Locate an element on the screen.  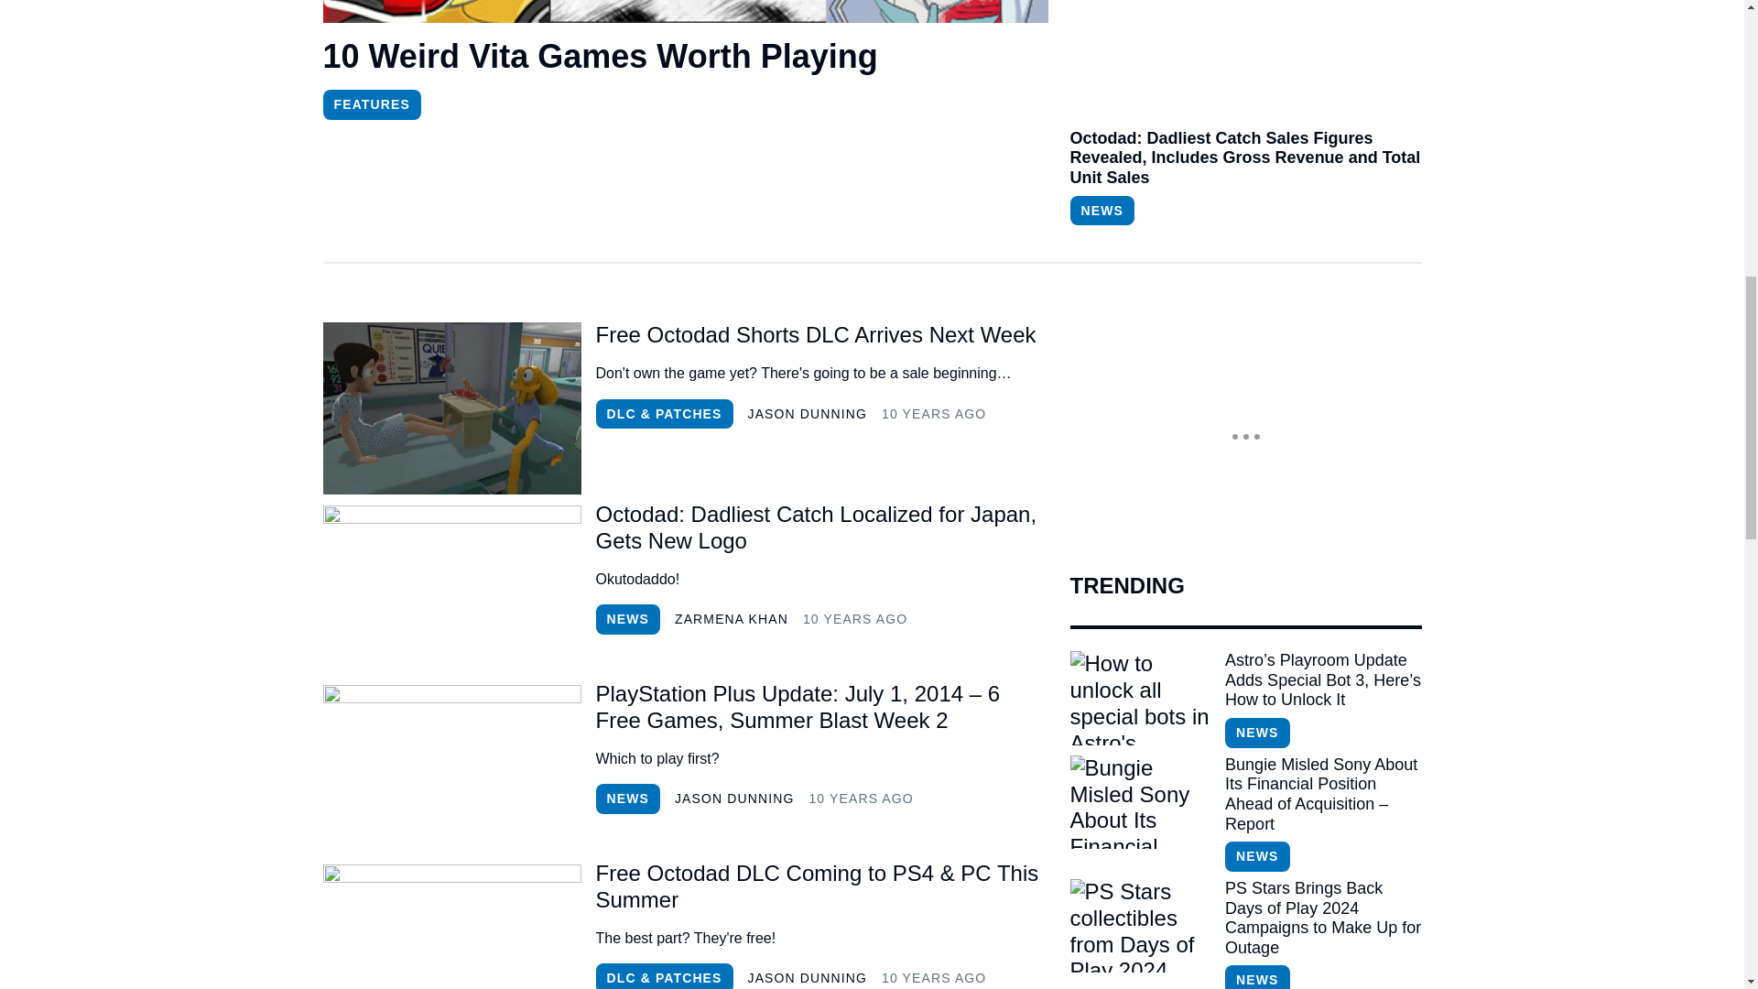
Free Octodad Shorts DLC Arrives Next Week is located at coordinates (821, 335).